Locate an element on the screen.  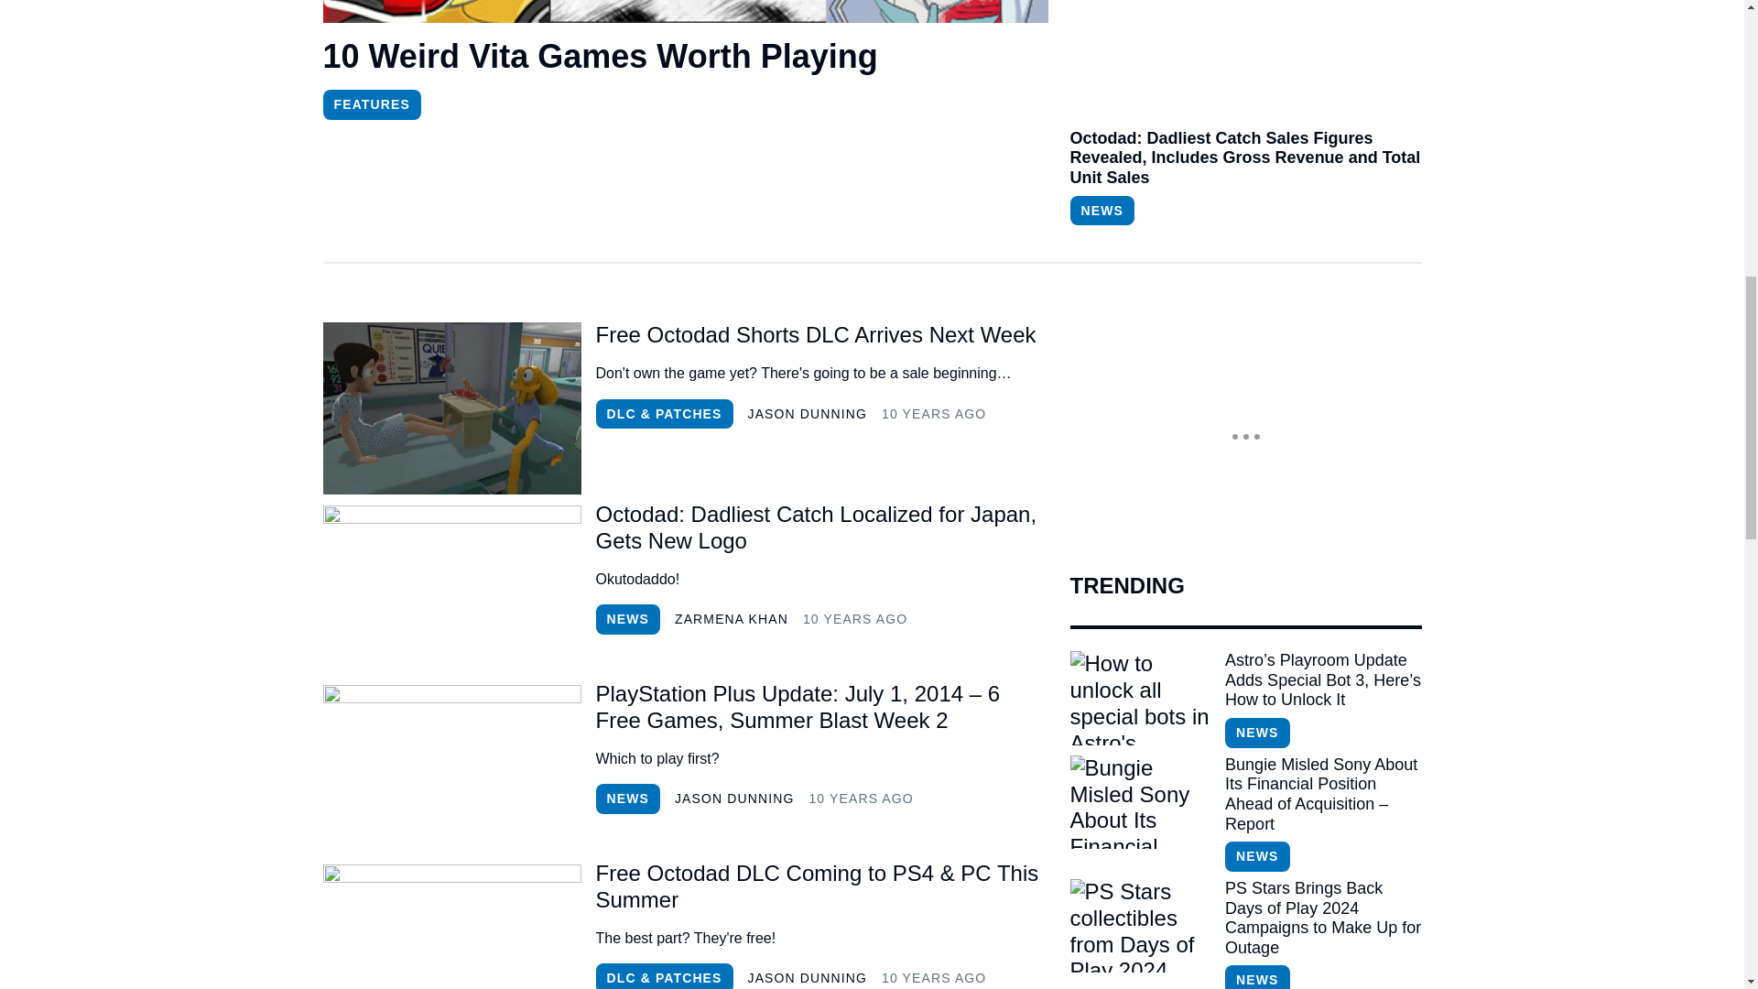
Free Octodad Shorts DLC Arrives Next Week is located at coordinates (821, 335).